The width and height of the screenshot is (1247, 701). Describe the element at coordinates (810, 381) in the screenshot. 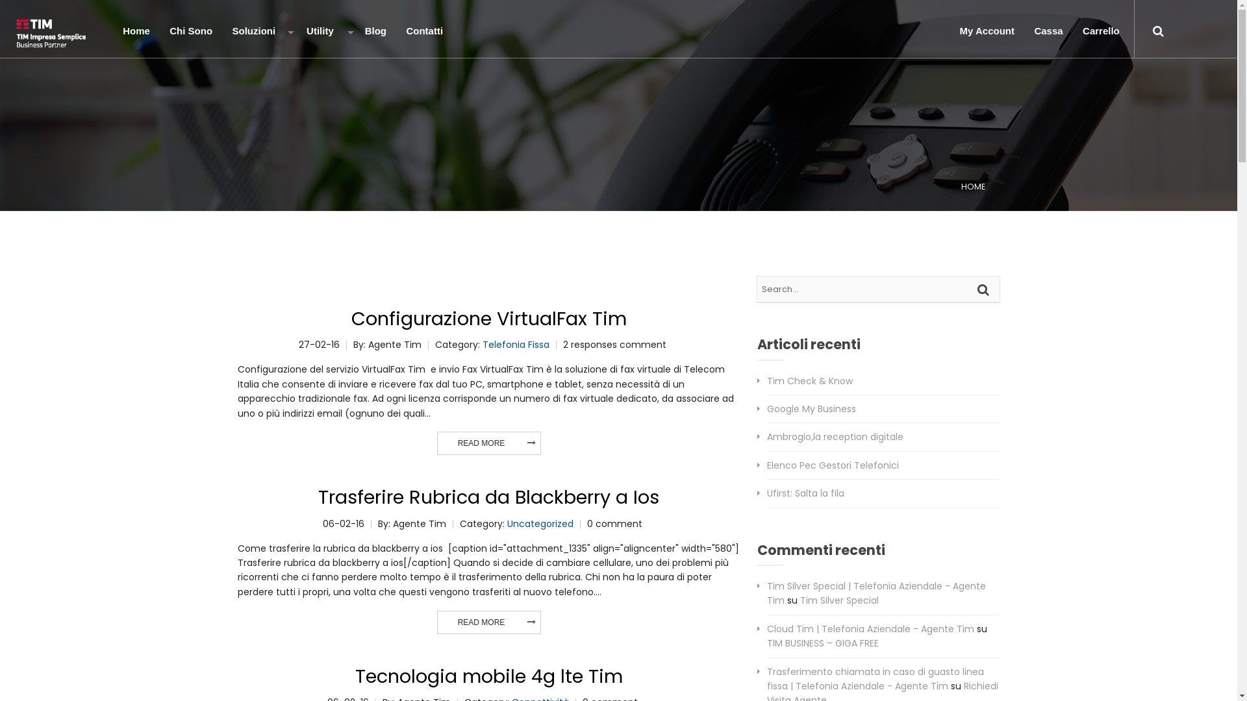

I see `Tim Check & Know` at that location.